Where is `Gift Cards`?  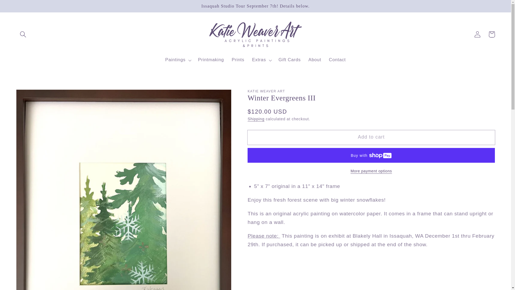
Gift Cards is located at coordinates (290, 60).